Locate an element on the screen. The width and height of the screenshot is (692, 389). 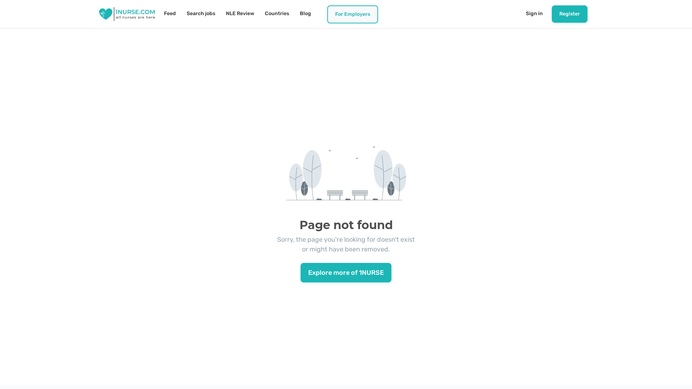
For Employers is located at coordinates (352, 15).